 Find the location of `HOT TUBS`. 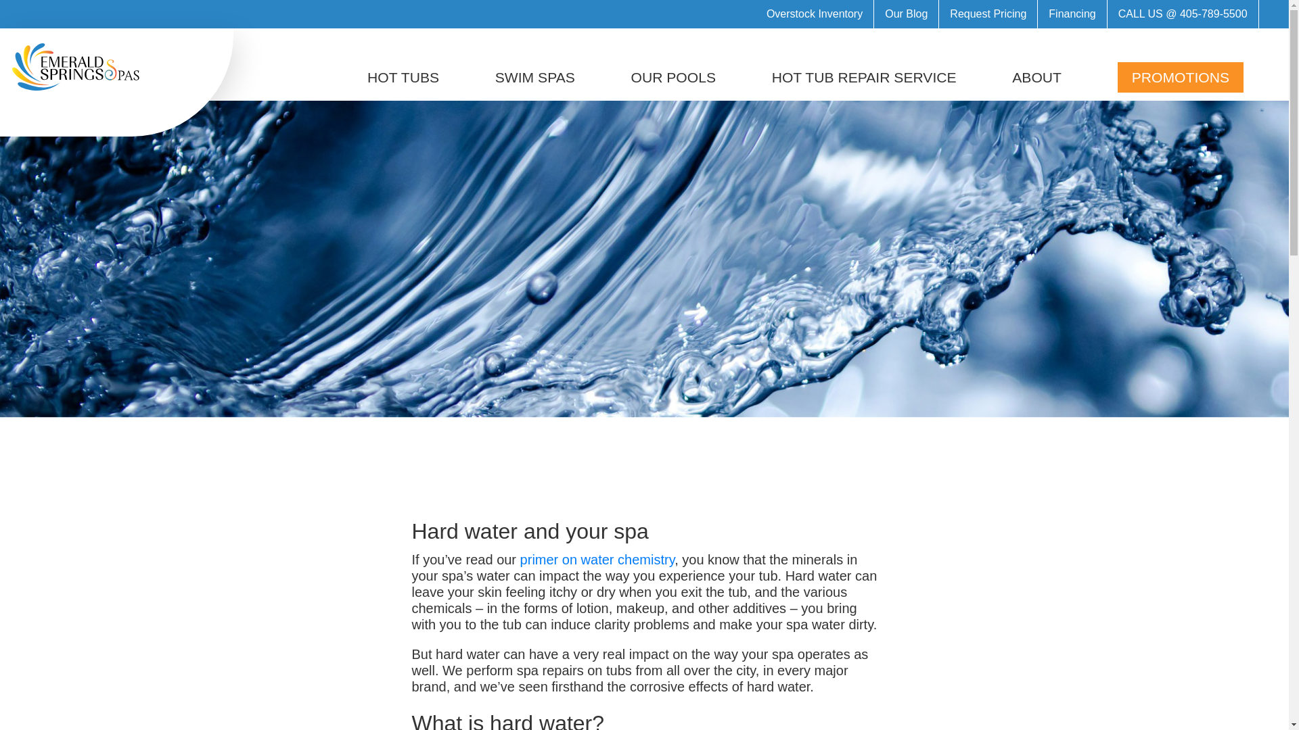

HOT TUBS is located at coordinates (403, 77).